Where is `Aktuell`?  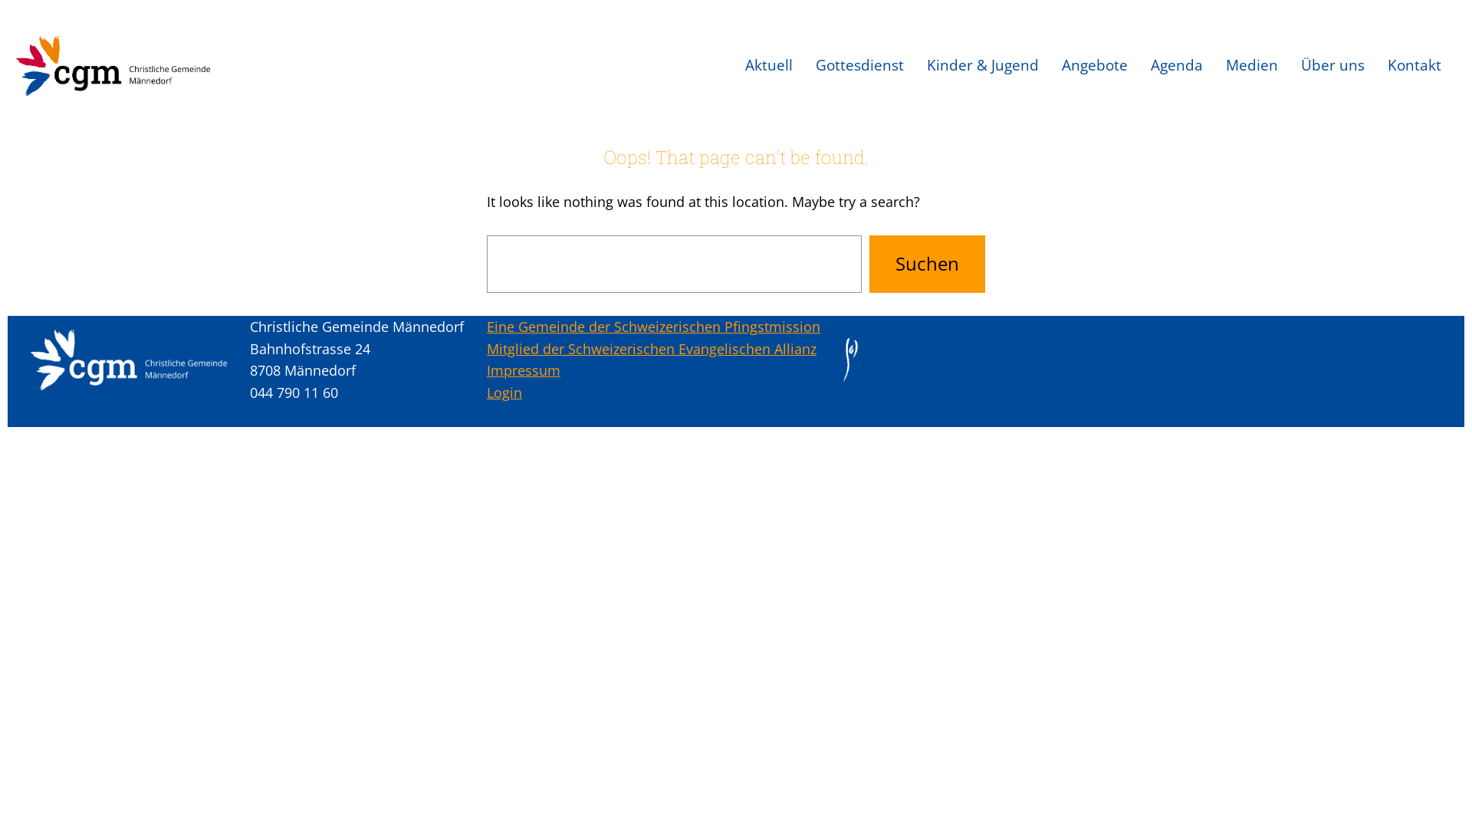 Aktuell is located at coordinates (769, 66).